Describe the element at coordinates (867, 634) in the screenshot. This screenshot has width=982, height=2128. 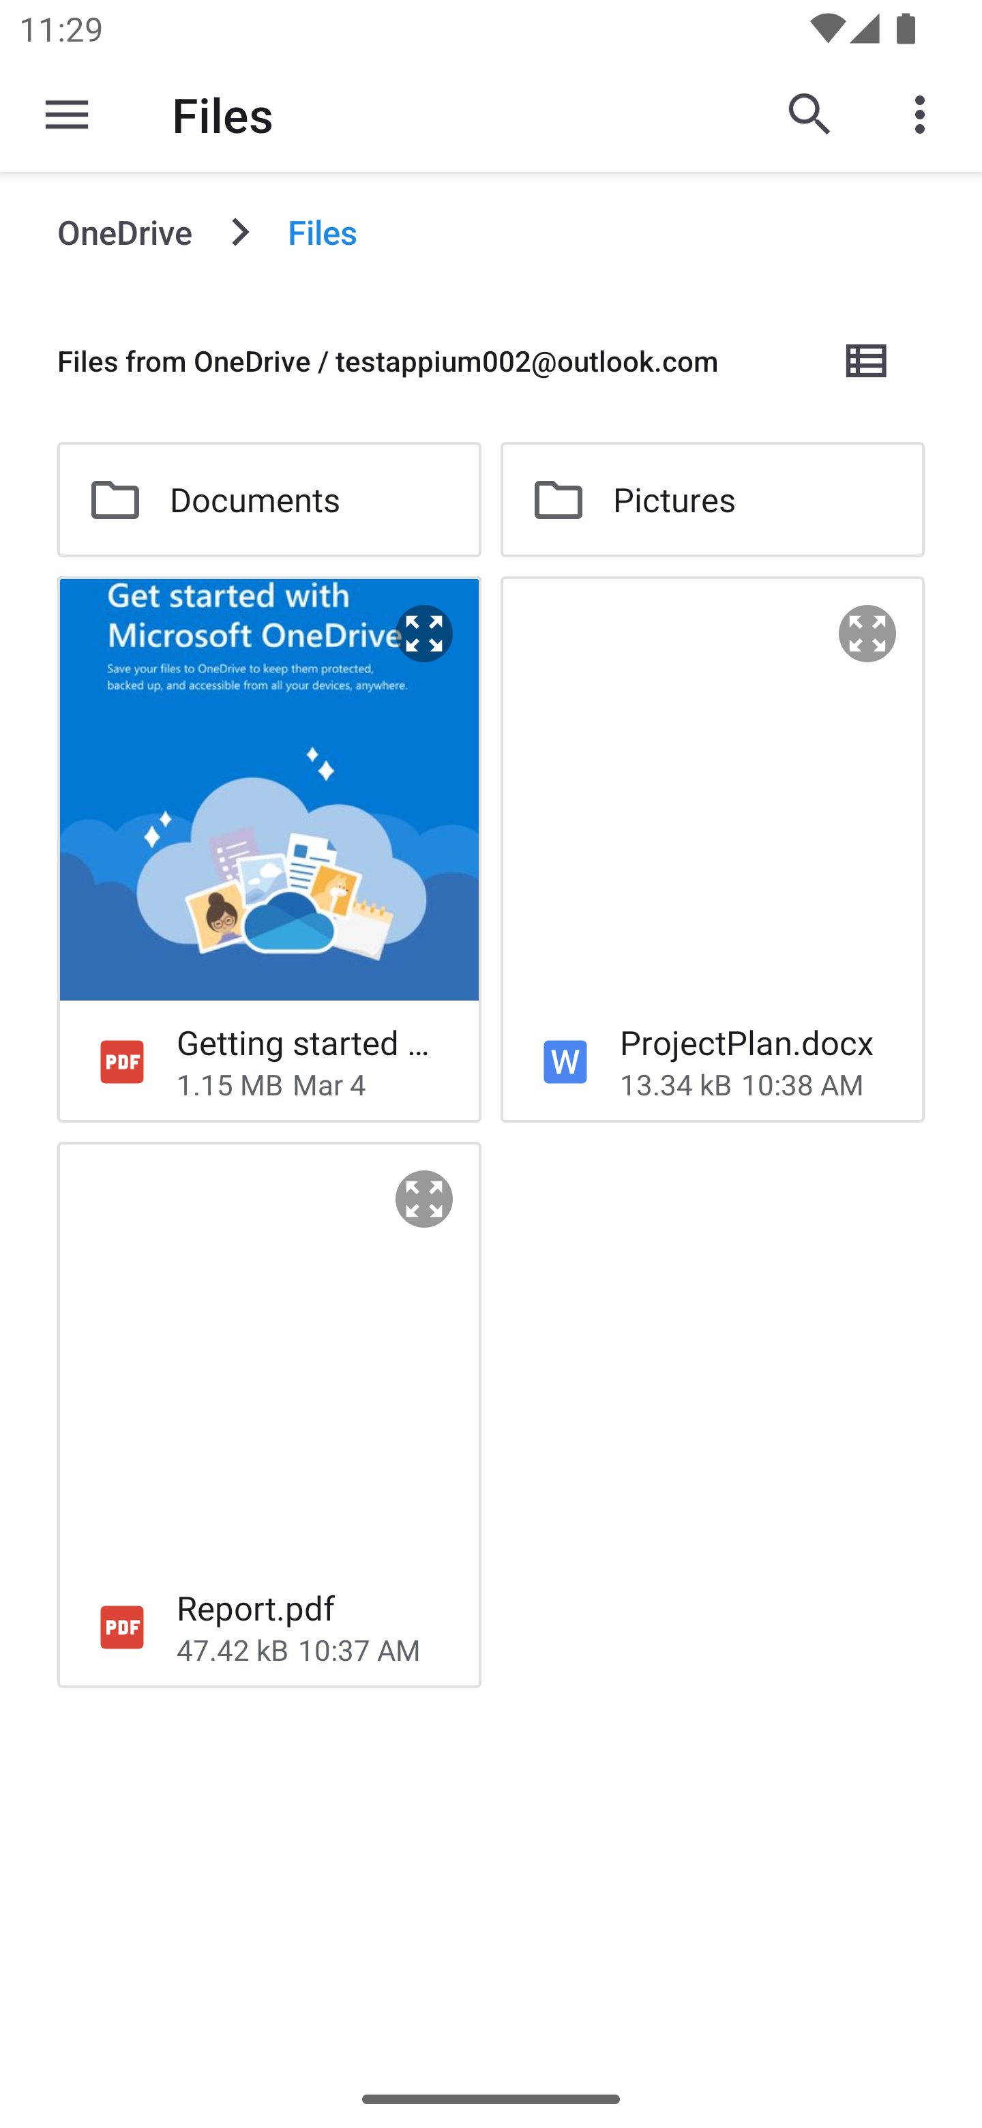
I see `Preview the file ProjectPlan.docx` at that location.